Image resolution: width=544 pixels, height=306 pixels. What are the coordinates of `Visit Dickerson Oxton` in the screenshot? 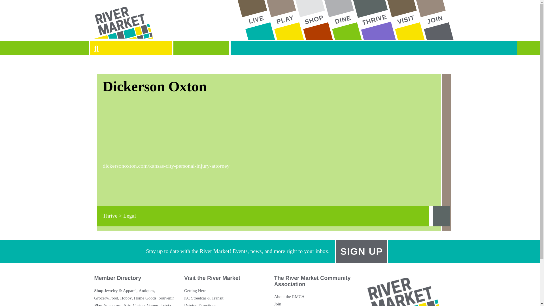 It's located at (273, 166).